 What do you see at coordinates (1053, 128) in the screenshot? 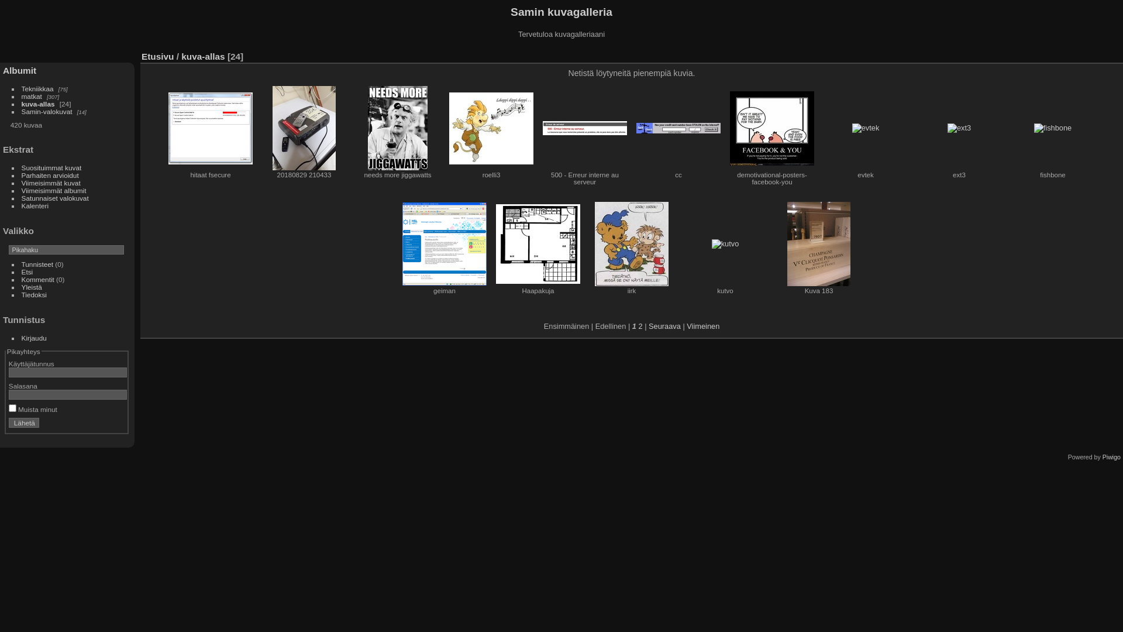
I see `fishbone (2822 vierailut)` at bounding box center [1053, 128].